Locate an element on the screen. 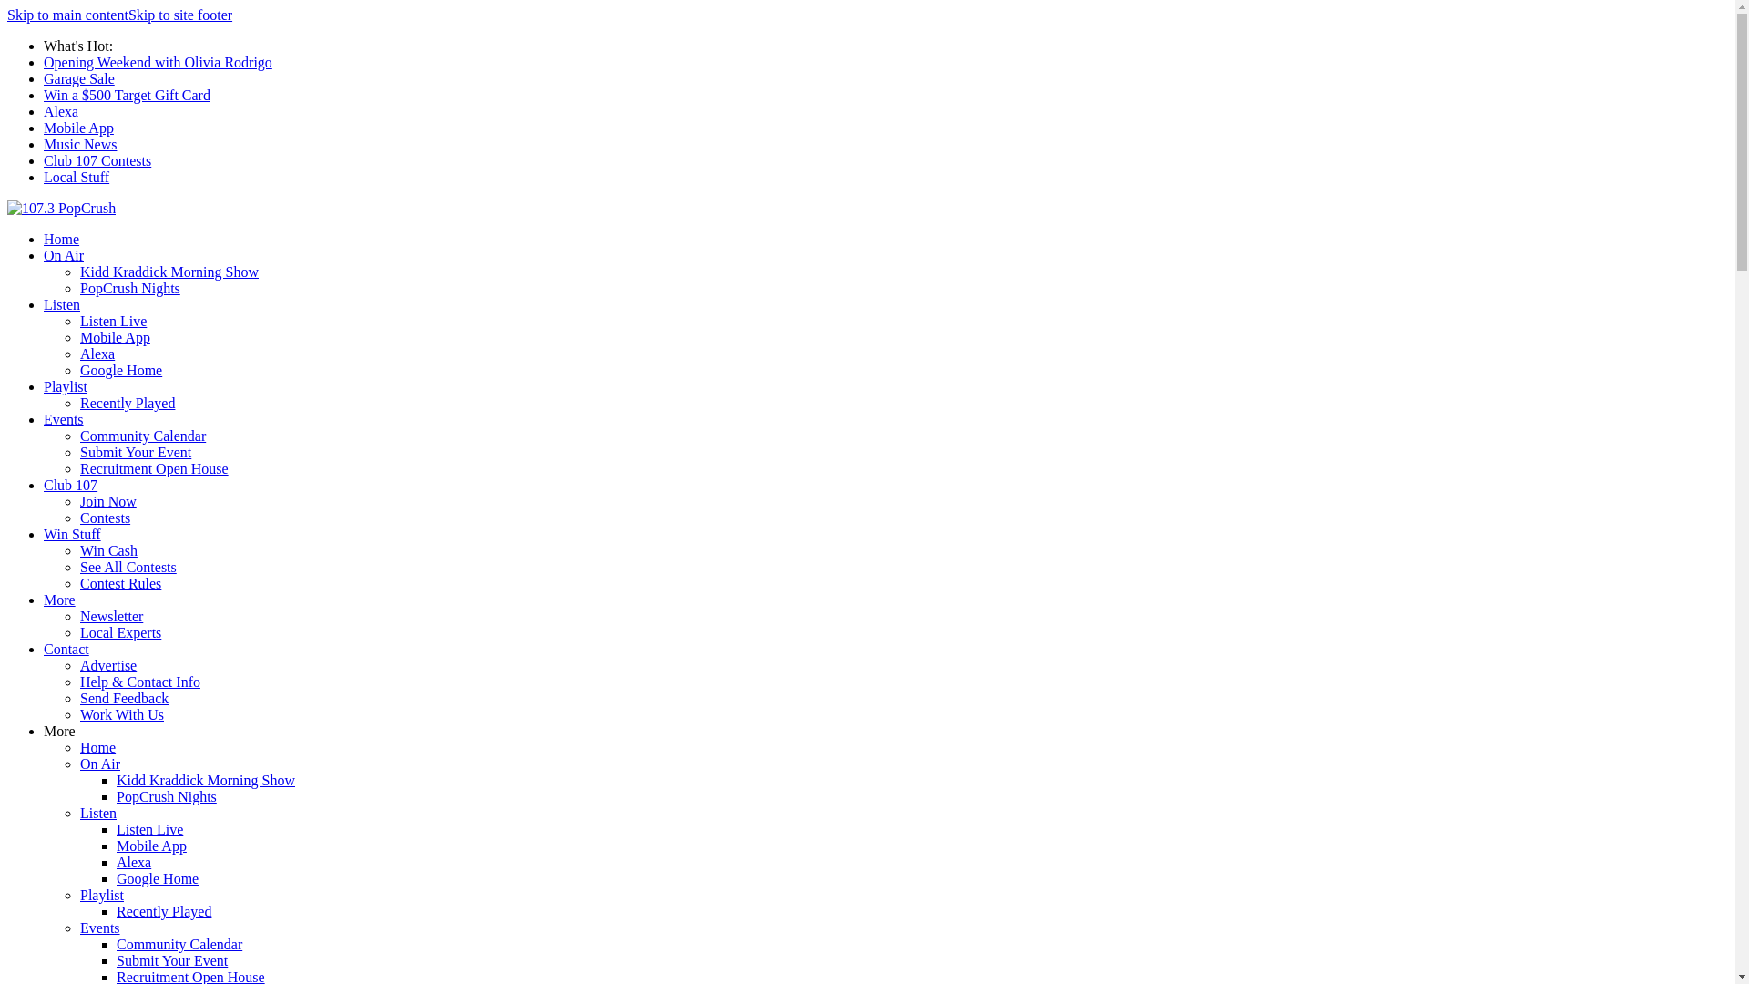 This screenshot has width=1749, height=984. Google Home is located at coordinates (158, 878).